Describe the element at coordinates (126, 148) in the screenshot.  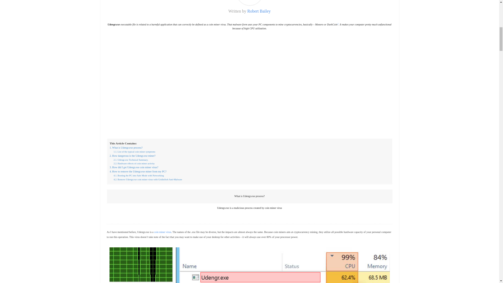
I see `What is Udengr.exe process?` at that location.